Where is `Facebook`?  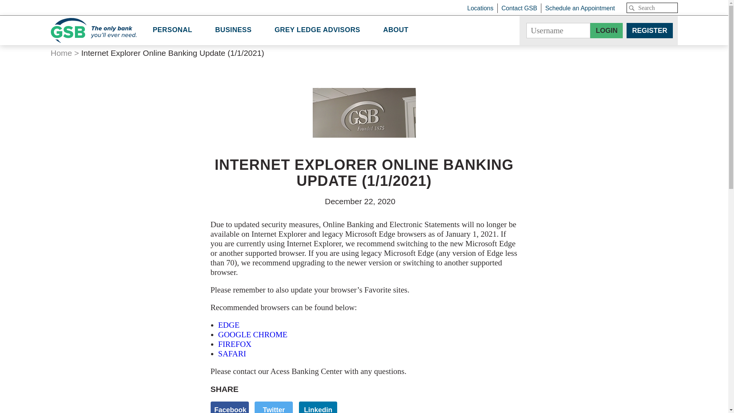
Facebook is located at coordinates (229, 407).